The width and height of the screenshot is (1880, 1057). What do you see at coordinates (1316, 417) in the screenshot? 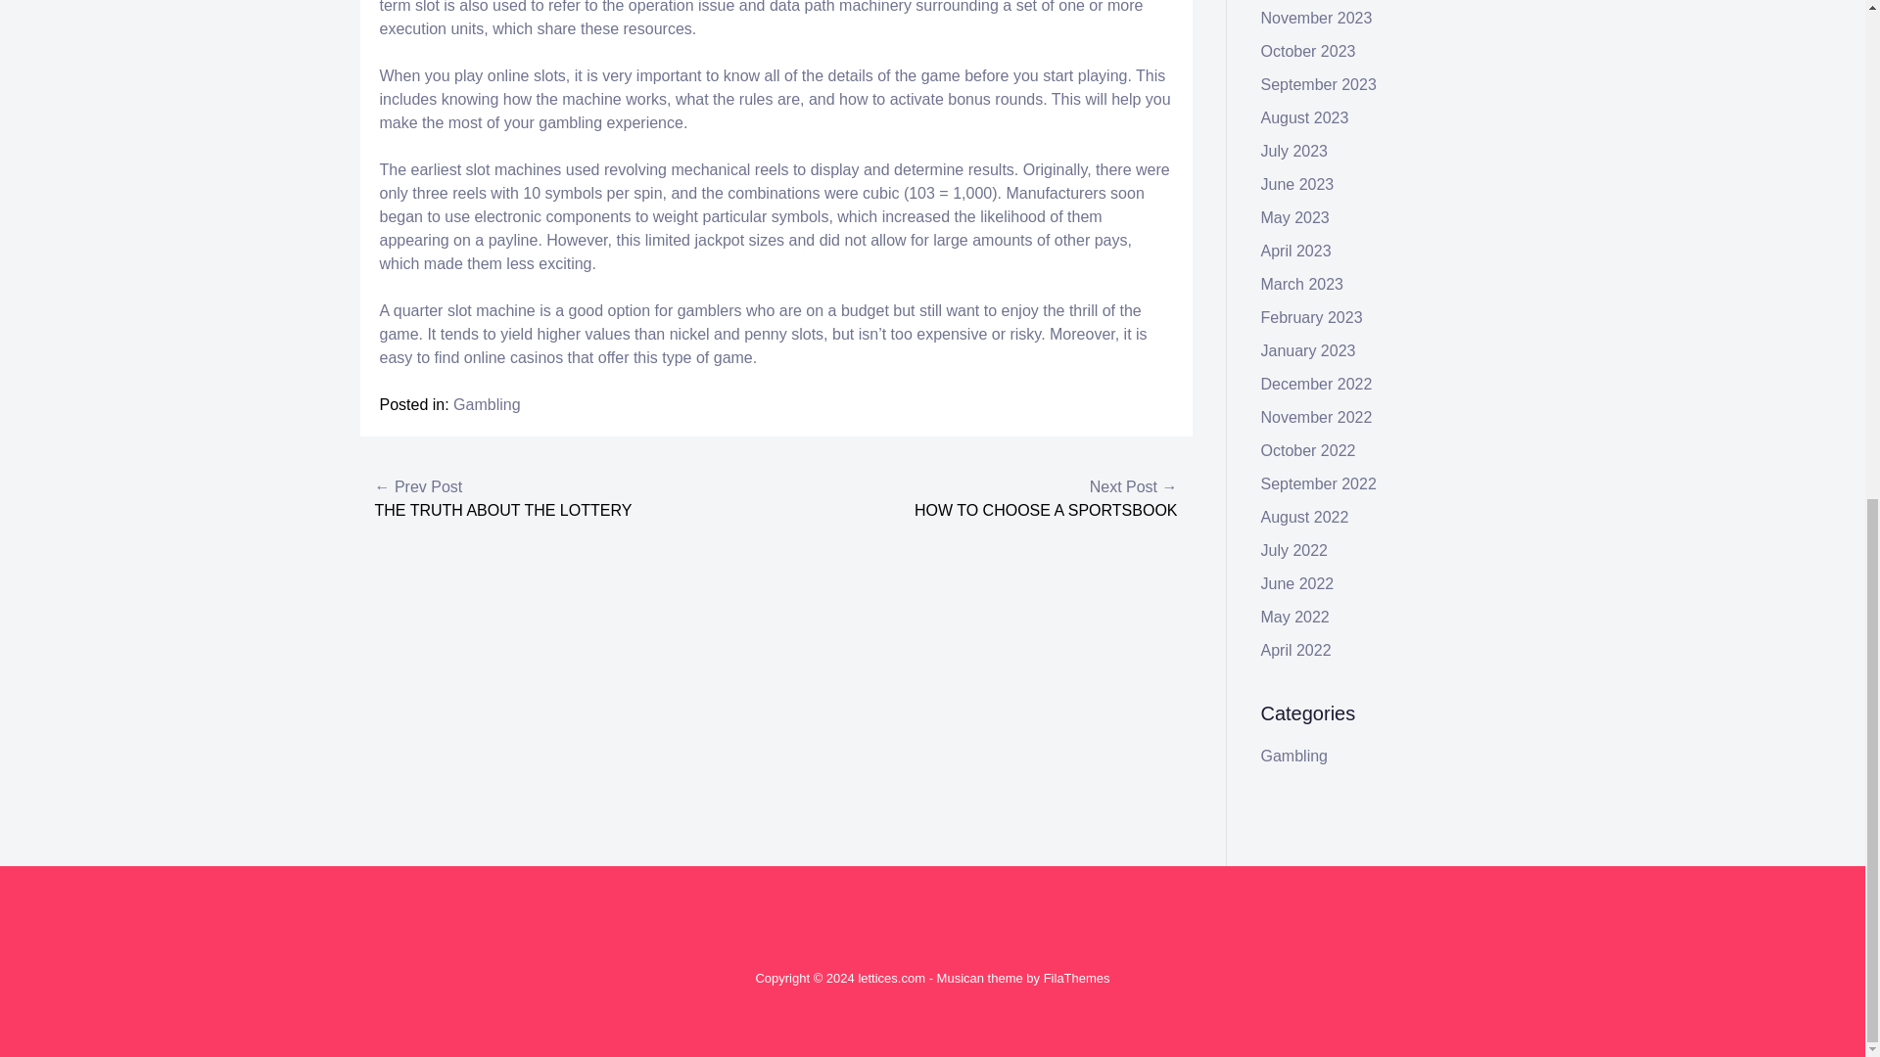
I see `November 2022` at bounding box center [1316, 417].